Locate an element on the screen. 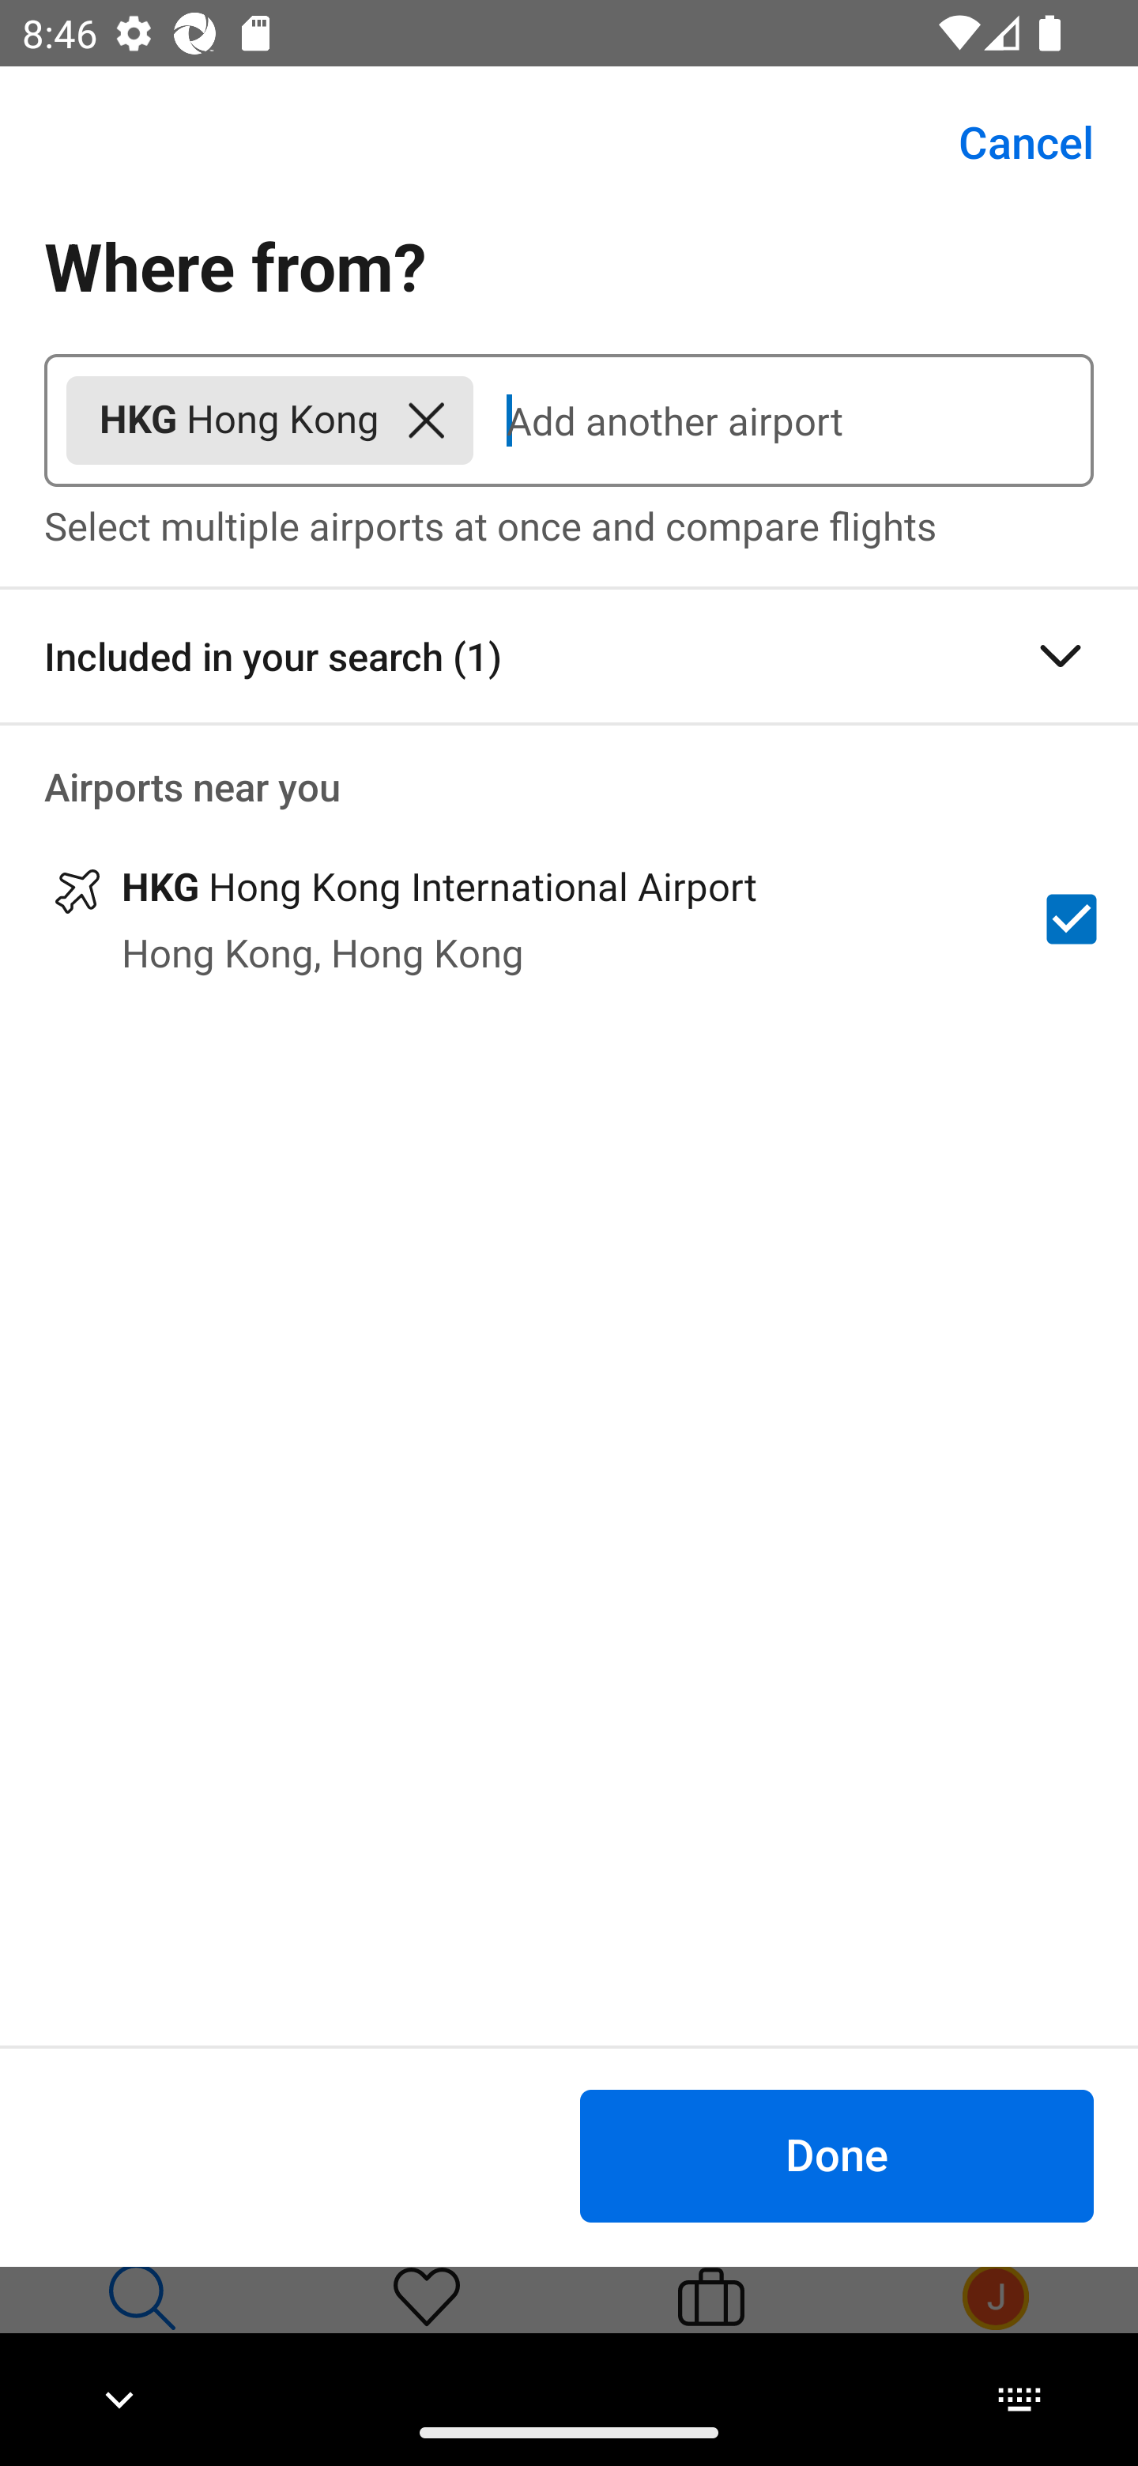 This screenshot has width=1138, height=2466. Cancel is located at coordinates (1008, 142).